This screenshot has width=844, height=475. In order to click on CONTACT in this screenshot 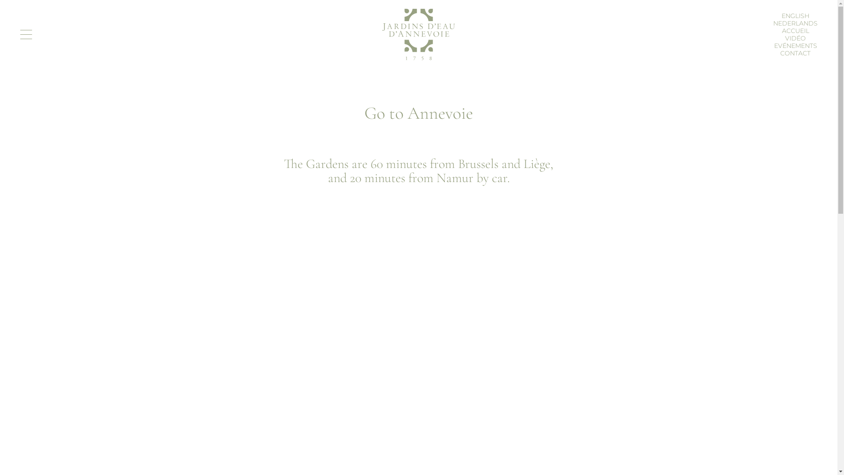, I will do `click(796, 53)`.